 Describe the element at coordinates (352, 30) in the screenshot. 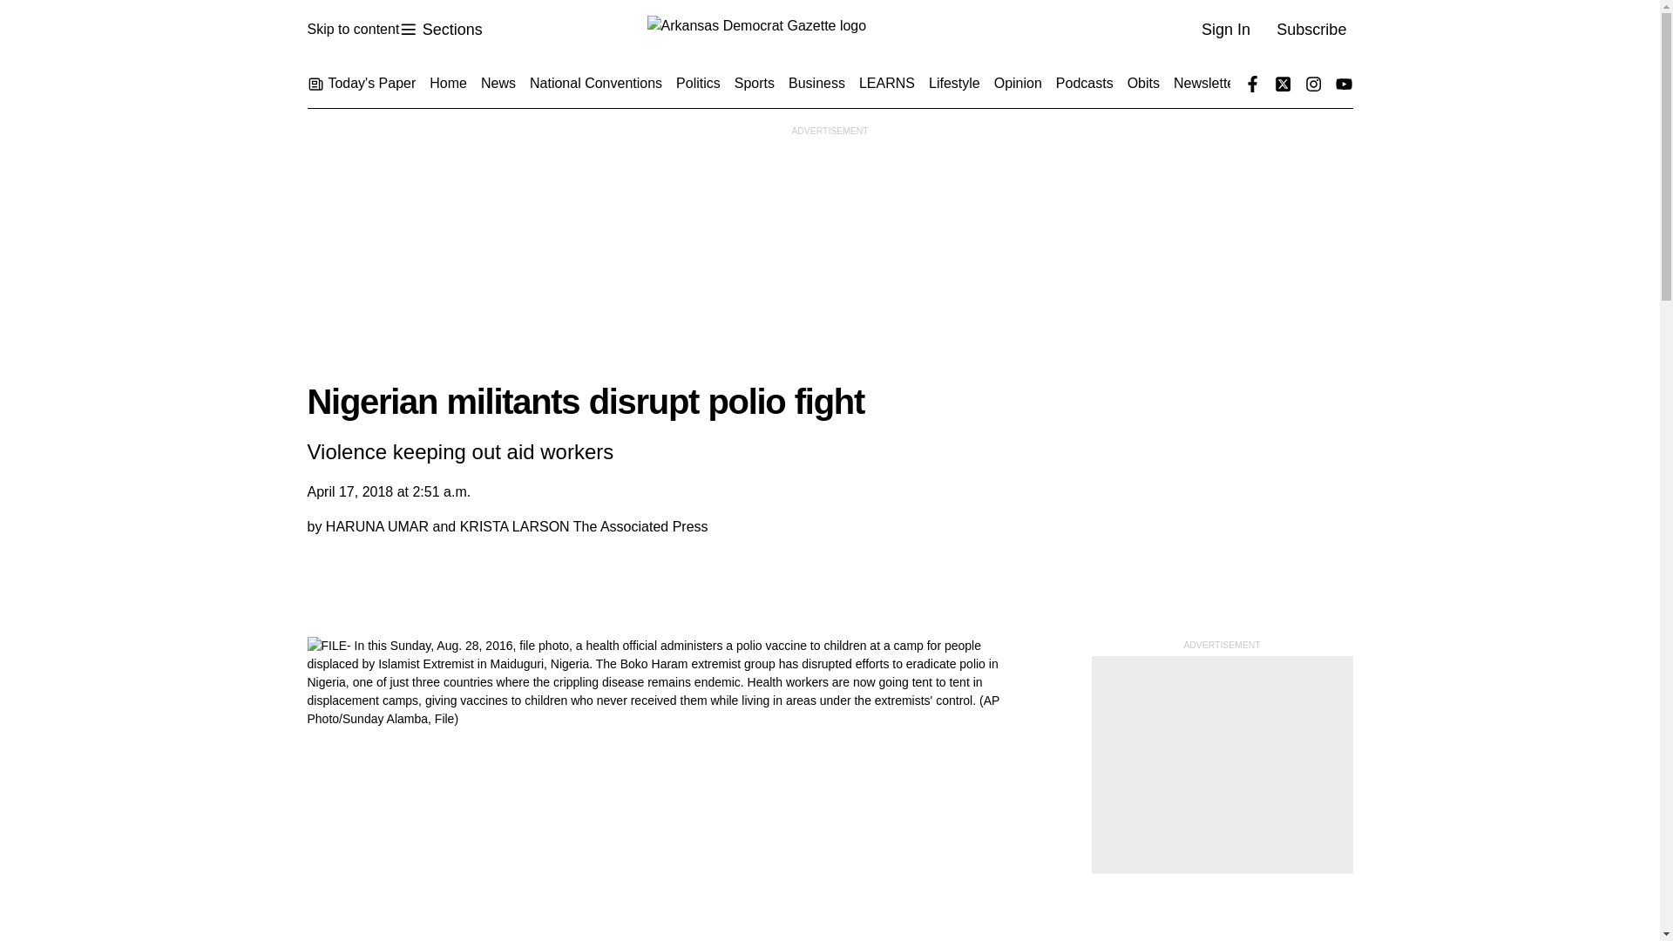

I see `Skip to content` at that location.